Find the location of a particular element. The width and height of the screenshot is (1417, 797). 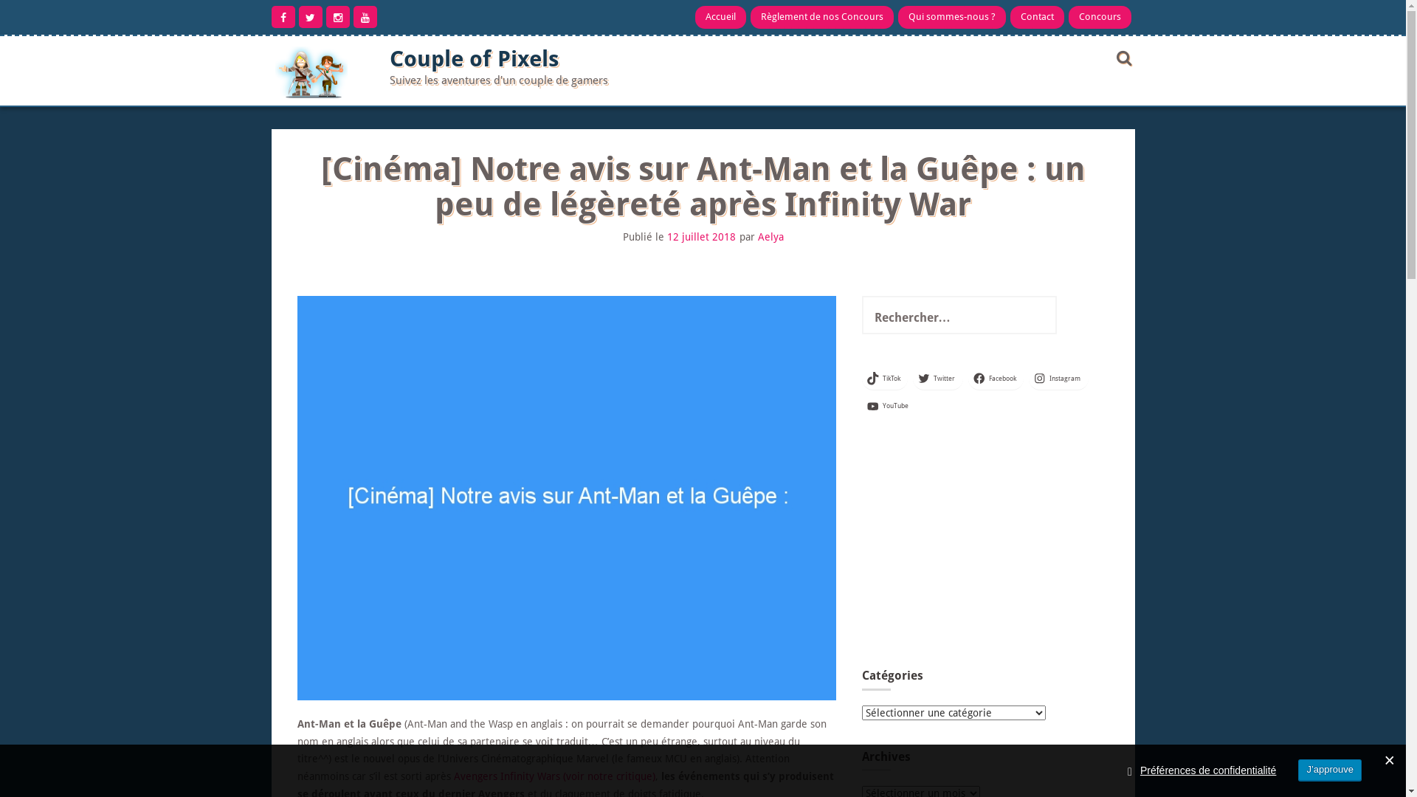

Couple of Pixels is located at coordinates (474, 59).